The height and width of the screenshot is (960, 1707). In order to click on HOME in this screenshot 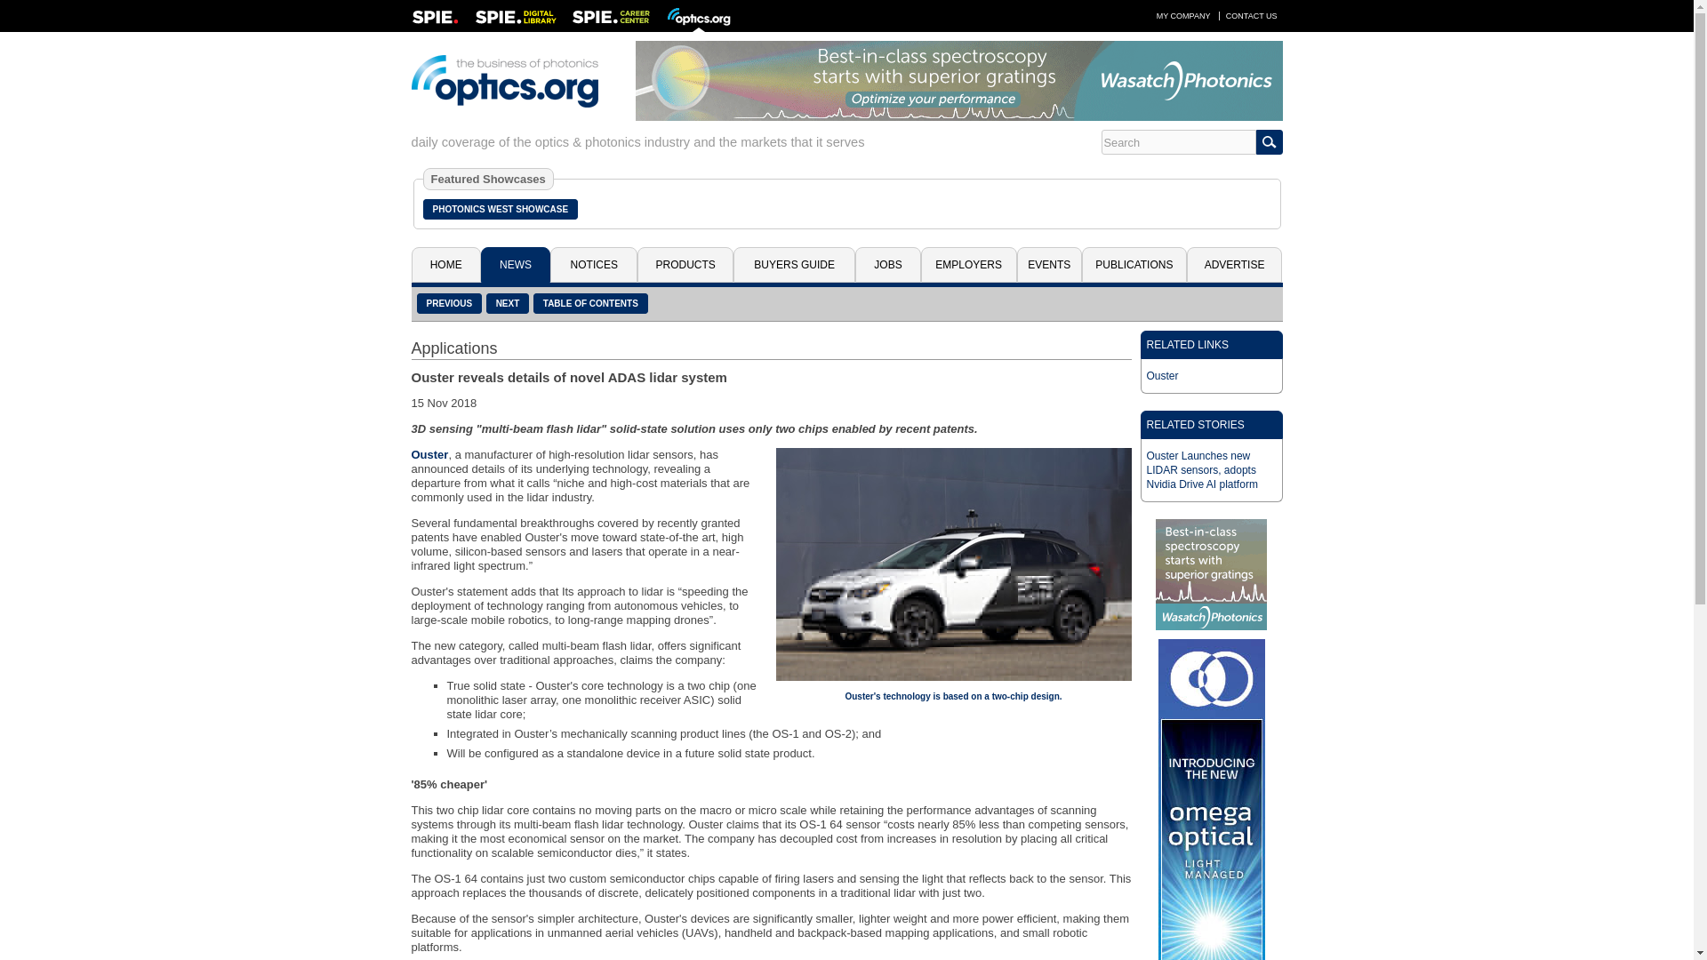, I will do `click(445, 264)`.